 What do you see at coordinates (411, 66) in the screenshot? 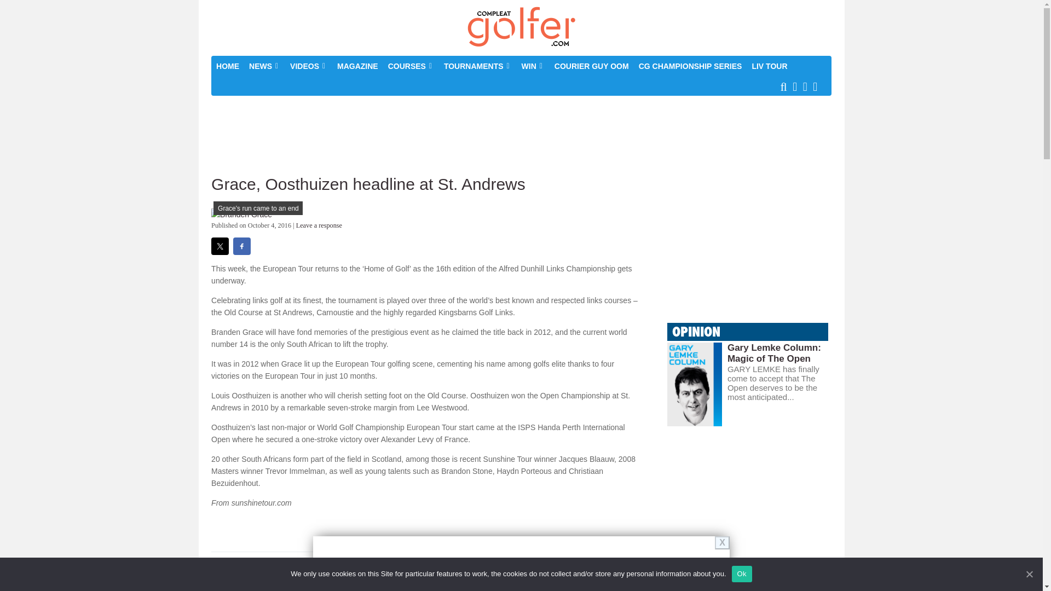
I see `COURSES` at bounding box center [411, 66].